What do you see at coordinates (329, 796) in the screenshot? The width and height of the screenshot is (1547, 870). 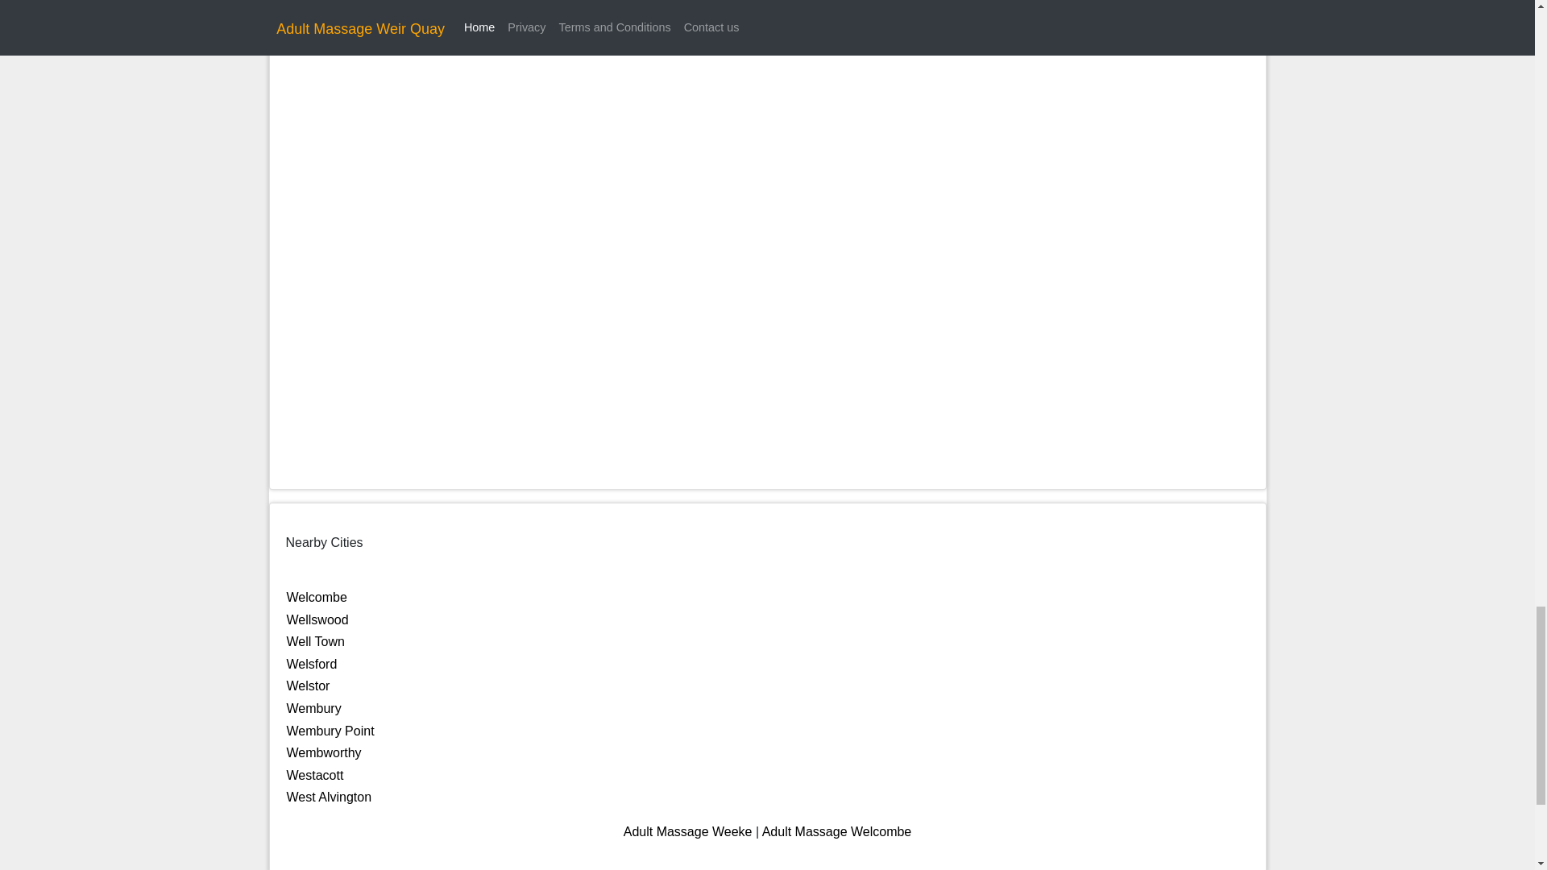 I see `West Alvington` at bounding box center [329, 796].